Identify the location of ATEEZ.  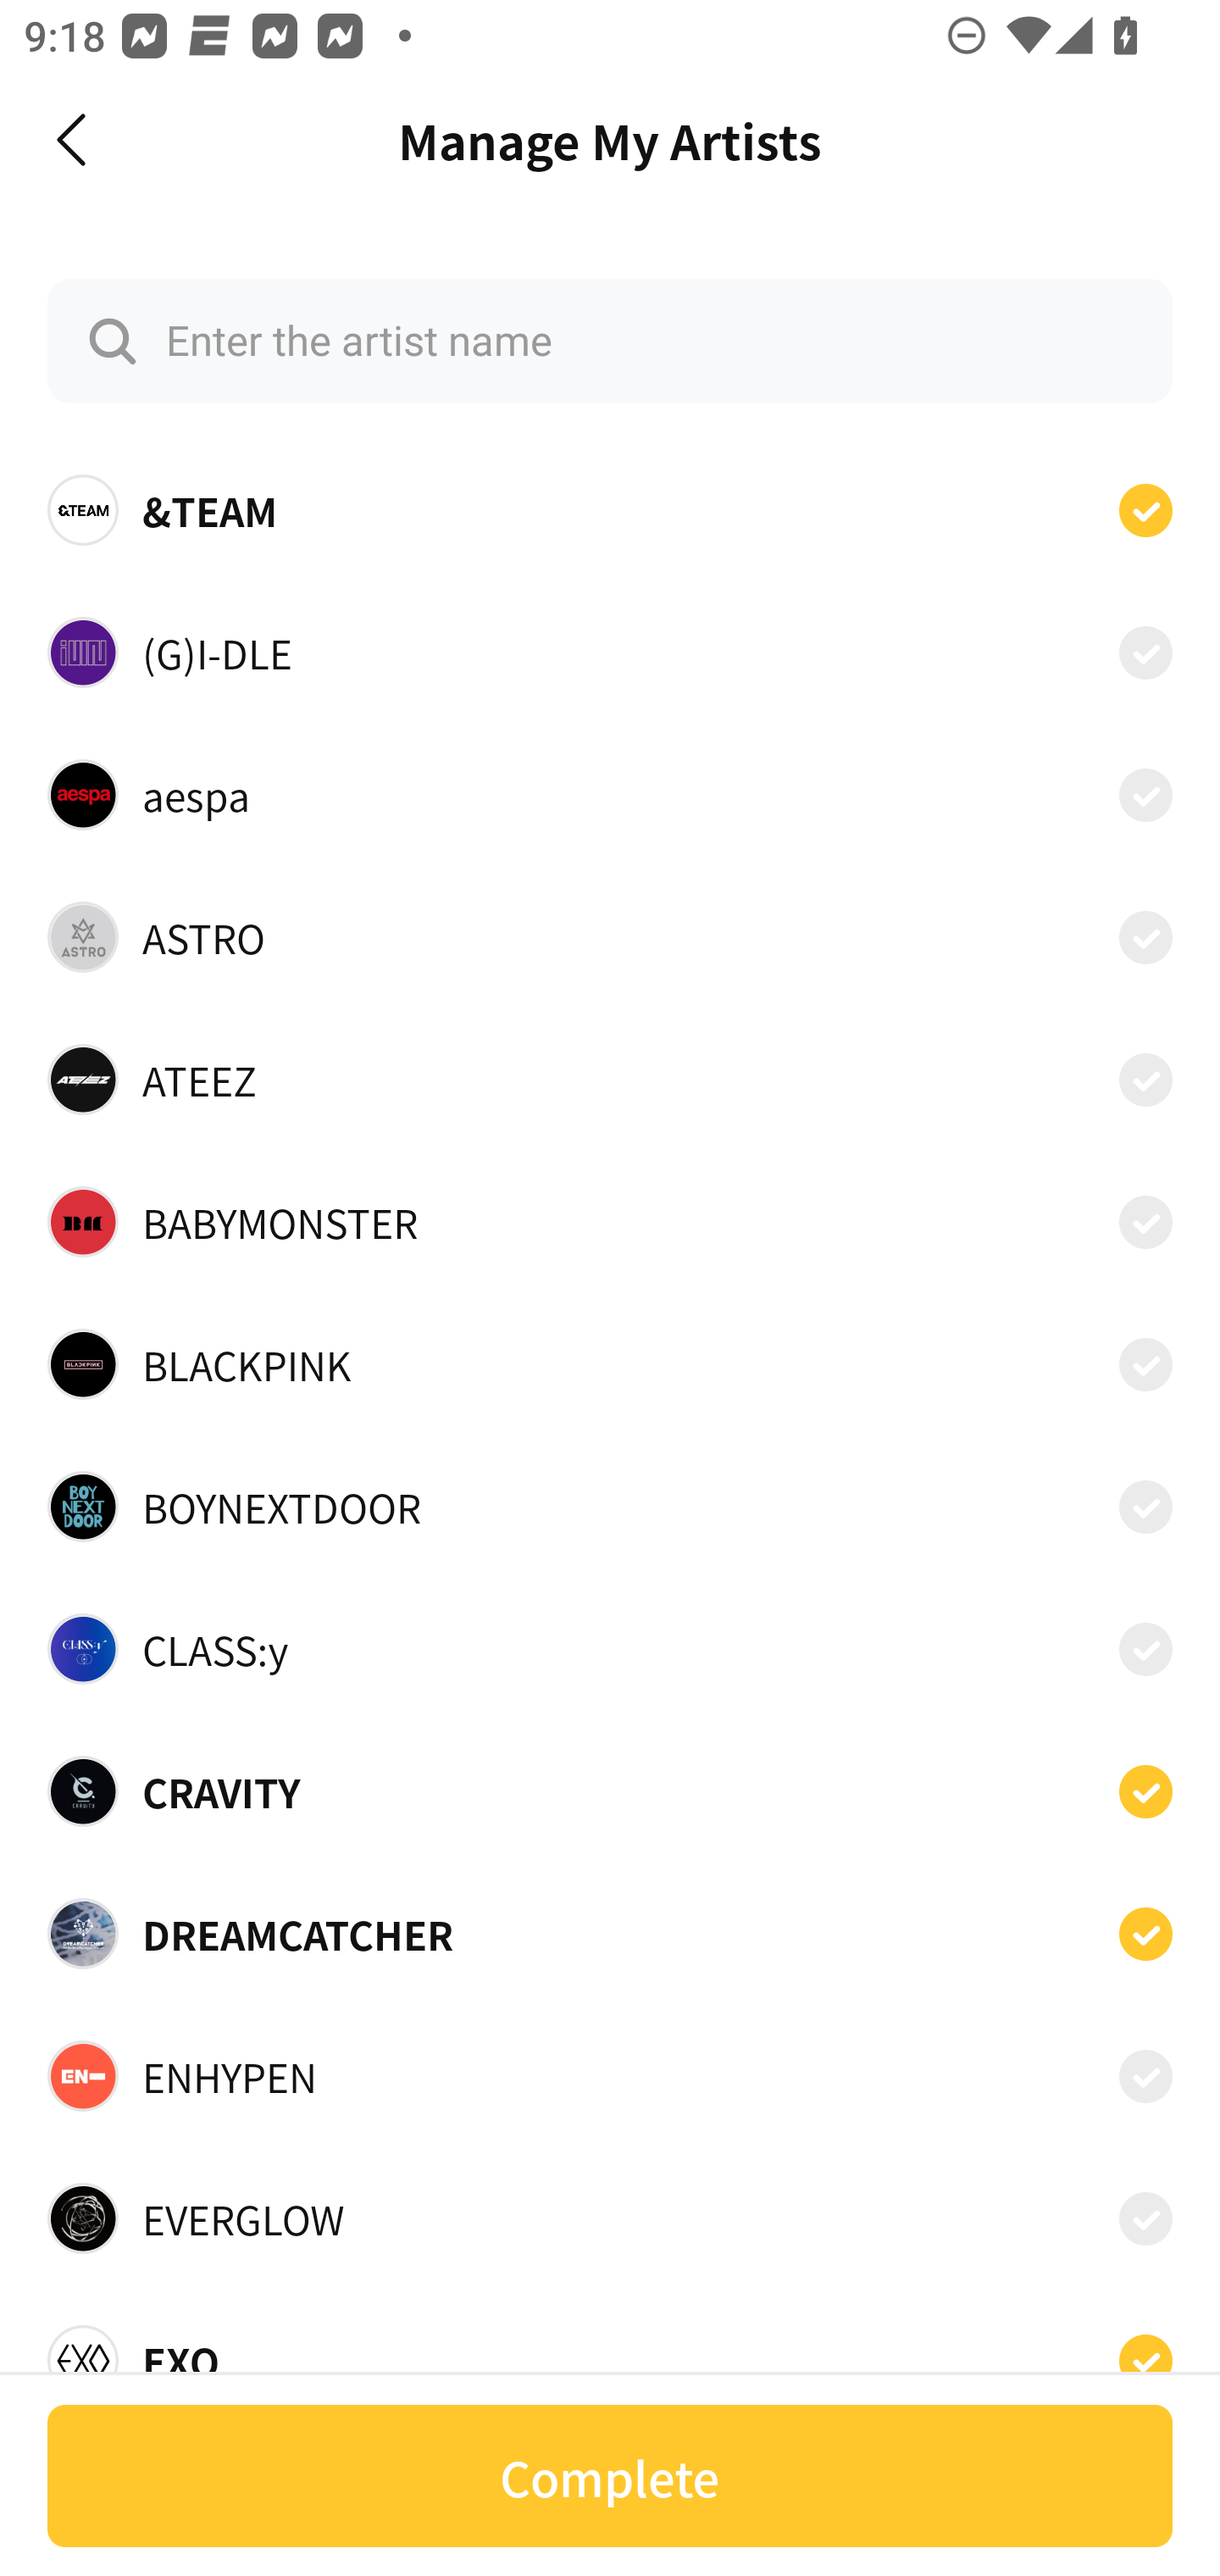
(610, 1080).